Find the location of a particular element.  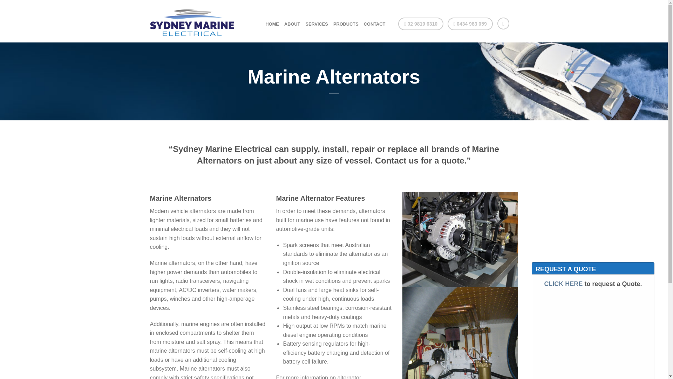

SERVICES is located at coordinates (317, 24).